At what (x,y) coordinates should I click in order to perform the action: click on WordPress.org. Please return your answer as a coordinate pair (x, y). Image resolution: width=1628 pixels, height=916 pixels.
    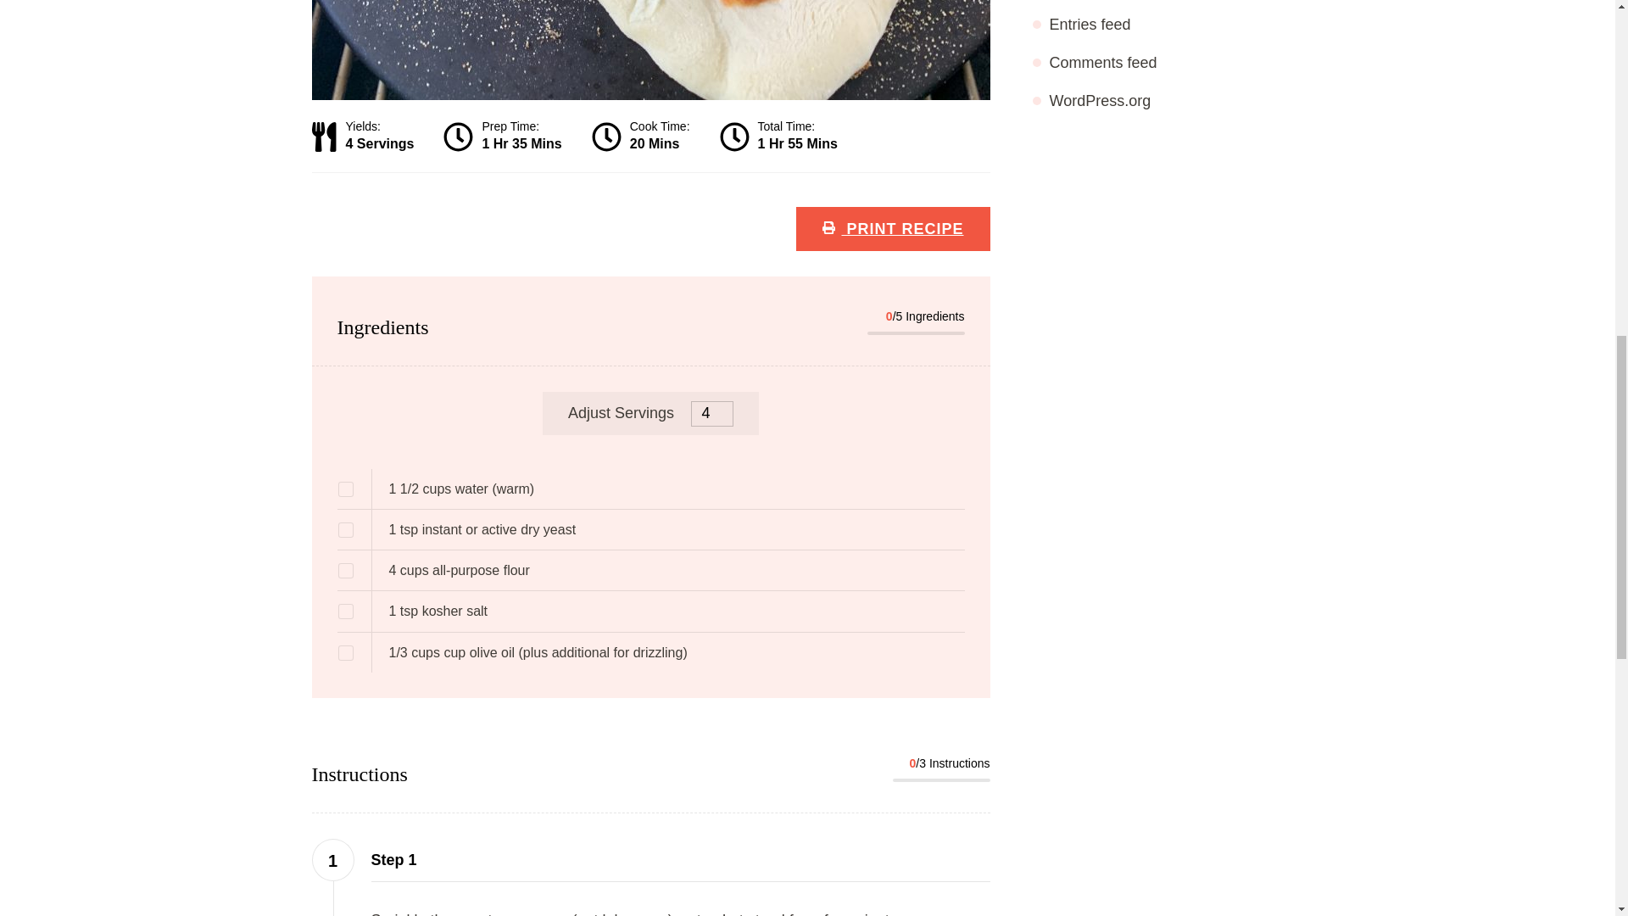
    Looking at the image, I should click on (1101, 100).